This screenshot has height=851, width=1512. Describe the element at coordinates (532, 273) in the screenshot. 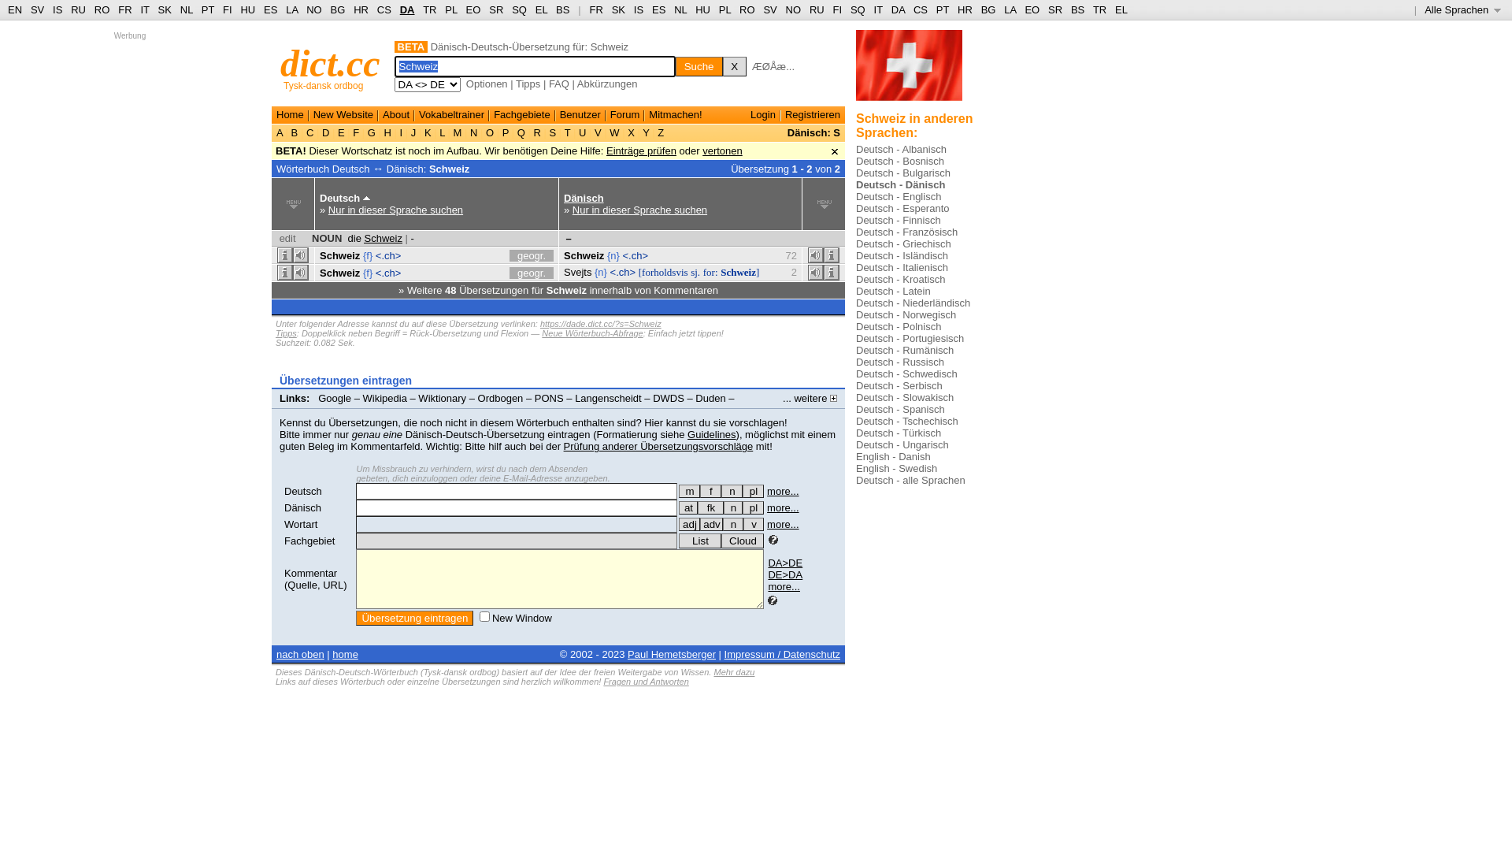

I see `geogr.` at that location.